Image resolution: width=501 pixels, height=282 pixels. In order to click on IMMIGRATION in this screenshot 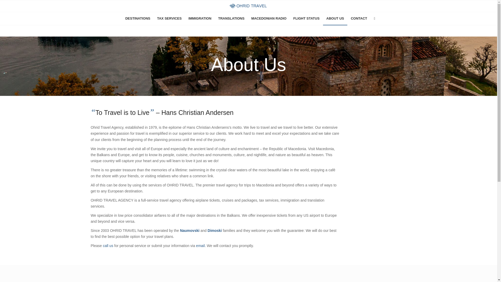, I will do `click(200, 19)`.